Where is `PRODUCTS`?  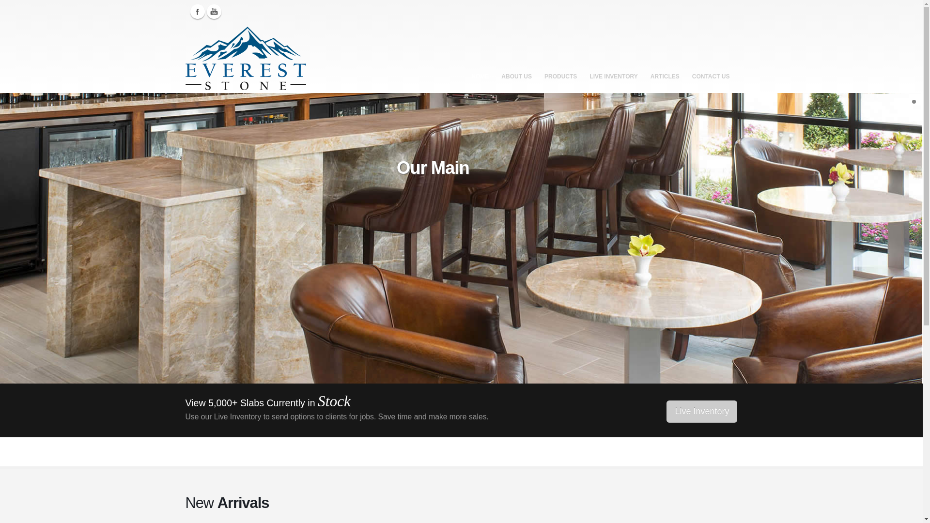
PRODUCTS is located at coordinates (560, 69).